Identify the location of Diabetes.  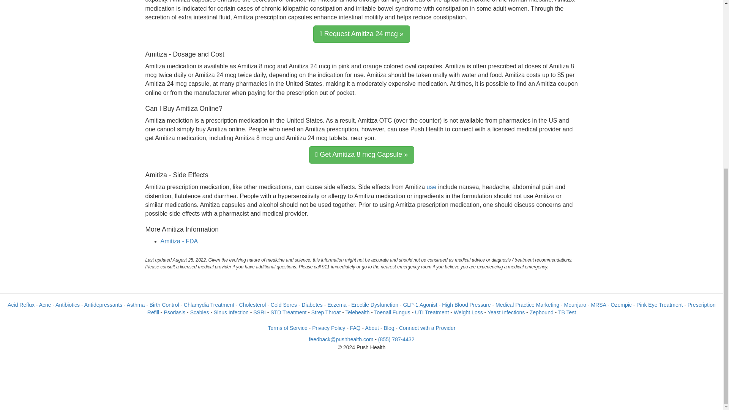
(312, 304).